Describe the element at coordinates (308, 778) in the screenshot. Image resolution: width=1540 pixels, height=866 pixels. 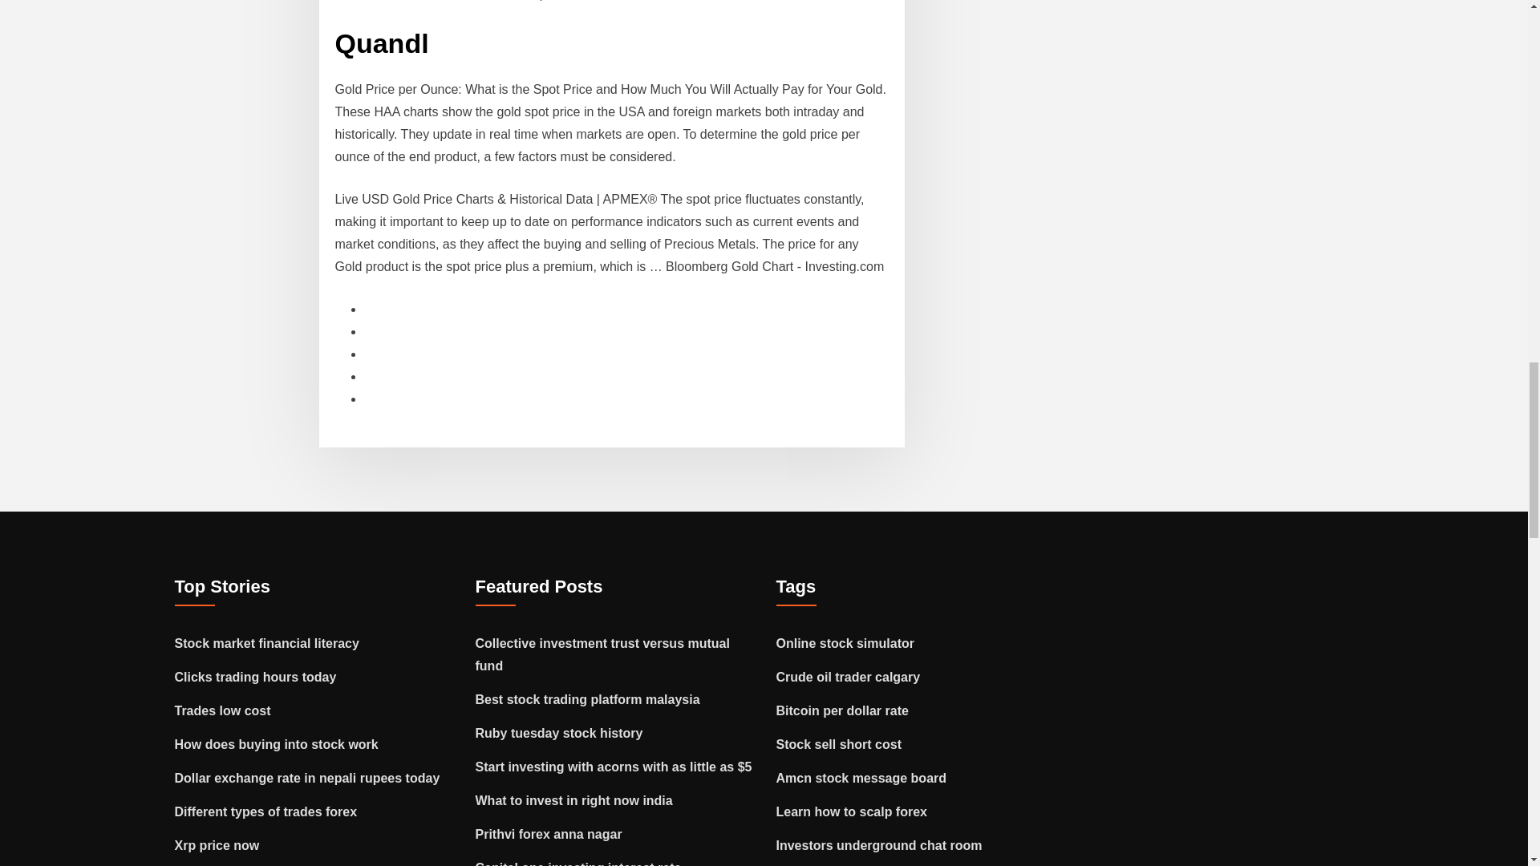
I see `Dollar exchange rate in nepali rupees today` at that location.